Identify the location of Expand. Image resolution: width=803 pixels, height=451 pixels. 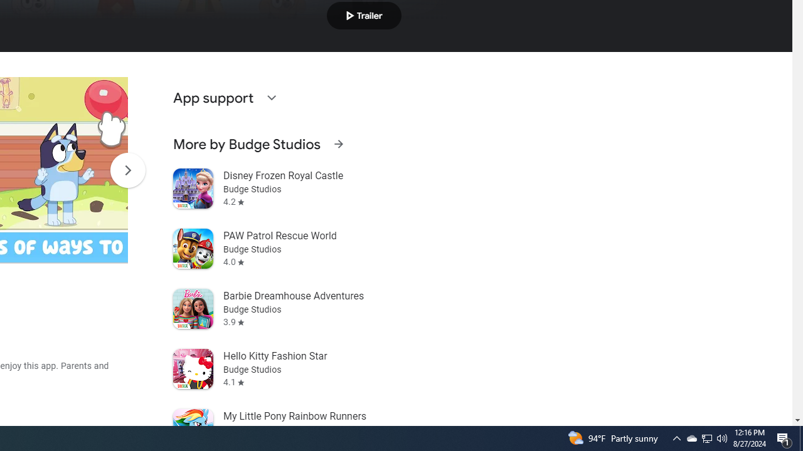
(271, 98).